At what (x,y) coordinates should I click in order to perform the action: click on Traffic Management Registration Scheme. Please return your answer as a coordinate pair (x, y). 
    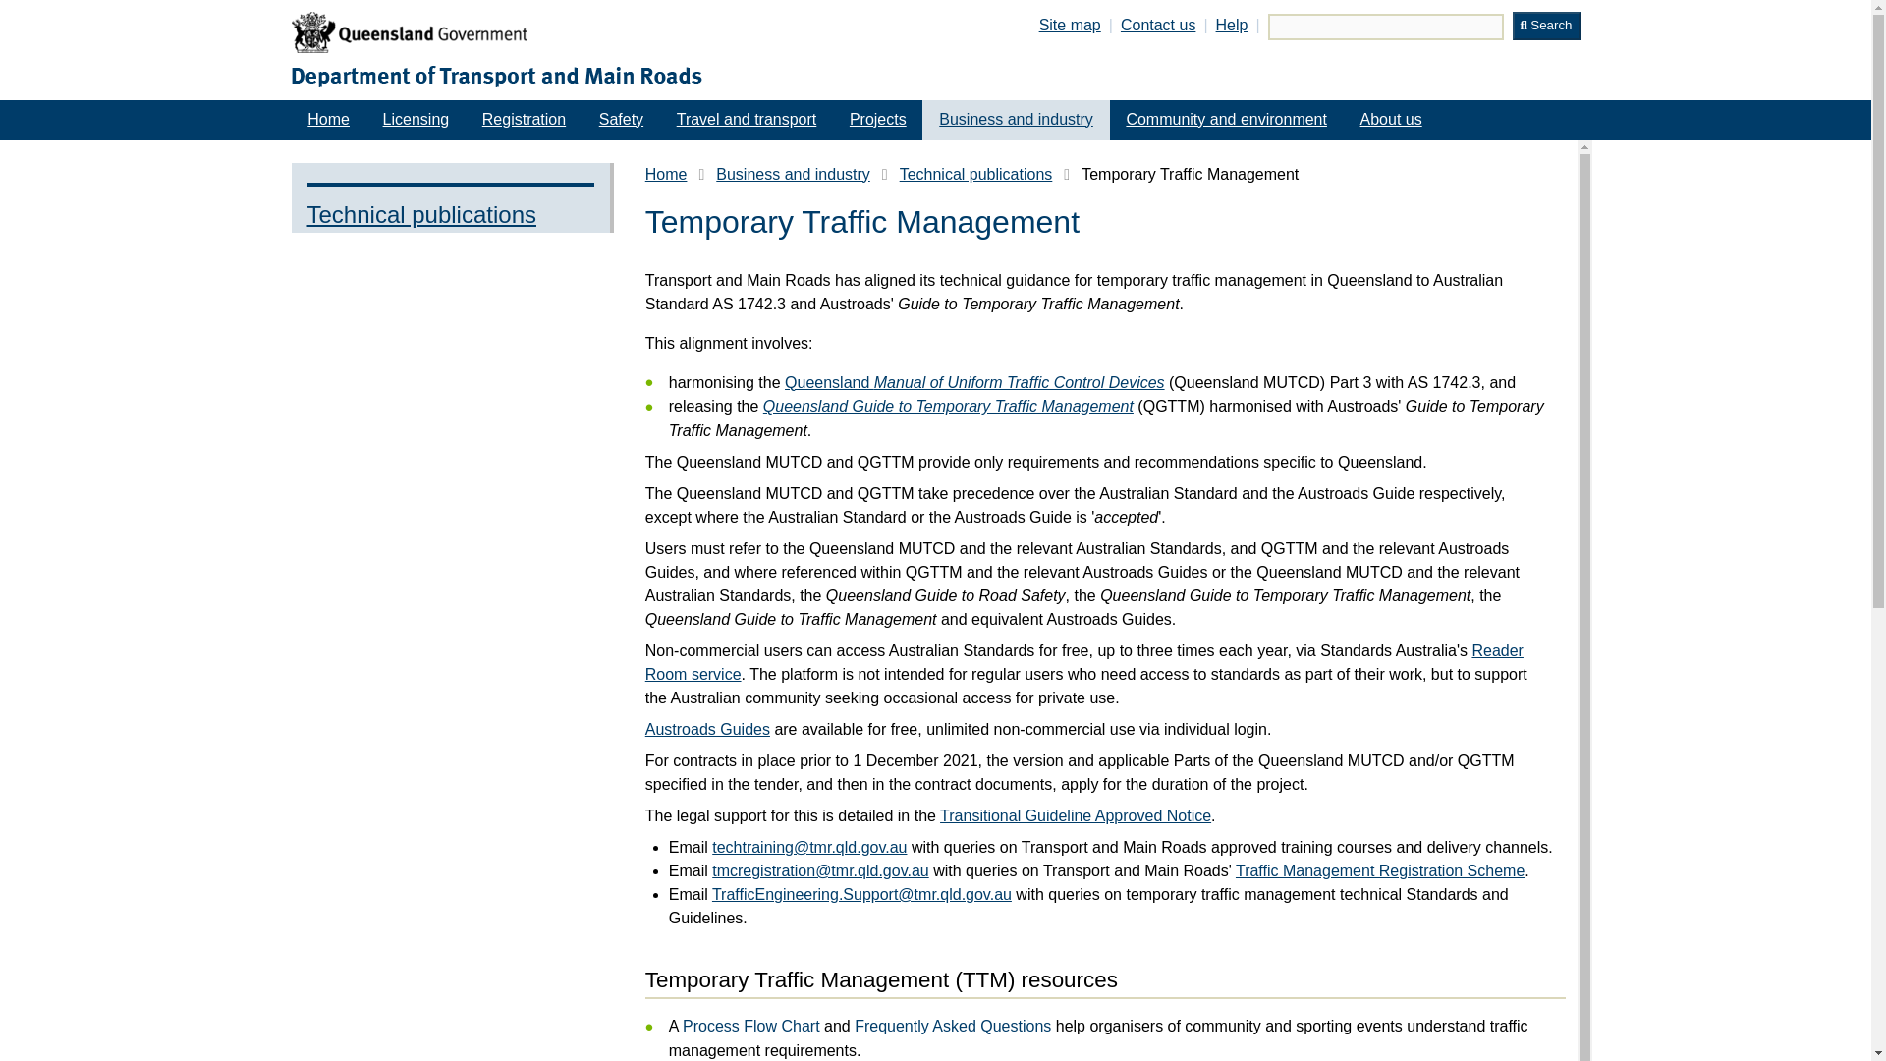
    Looking at the image, I should click on (1379, 870).